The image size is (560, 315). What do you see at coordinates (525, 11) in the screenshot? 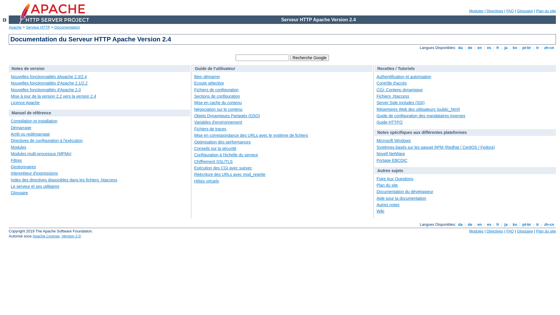
I see `Glossaire` at bounding box center [525, 11].